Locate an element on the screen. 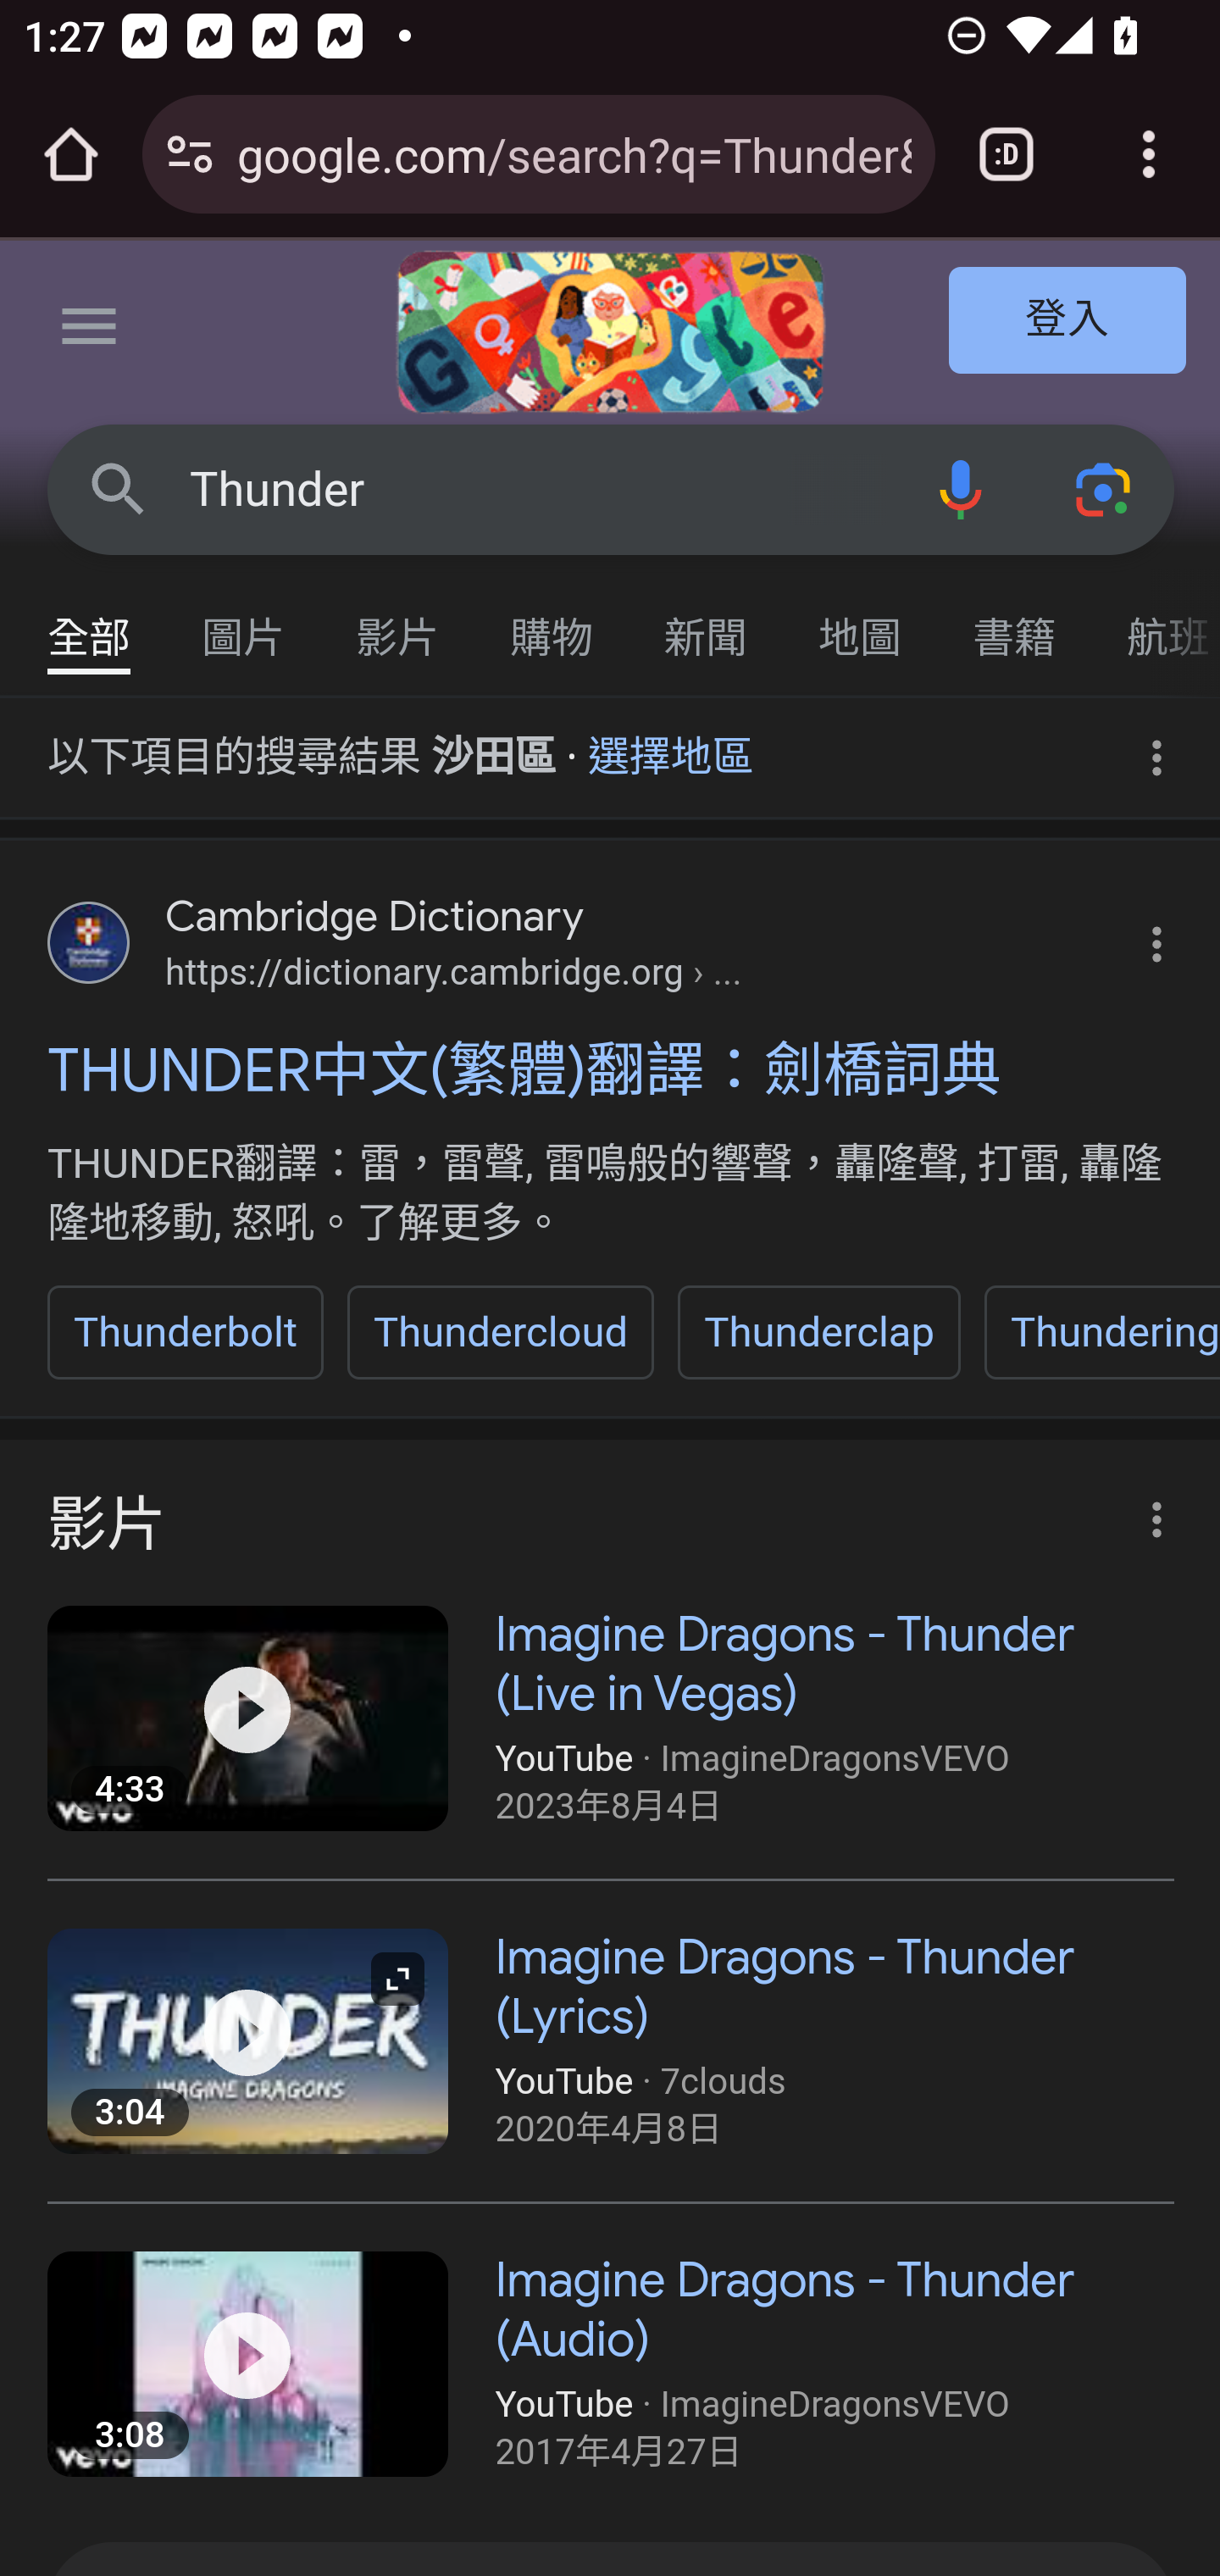 The height and width of the screenshot is (2576, 1220). 關於此結果 is located at coordinates (1147, 1510).